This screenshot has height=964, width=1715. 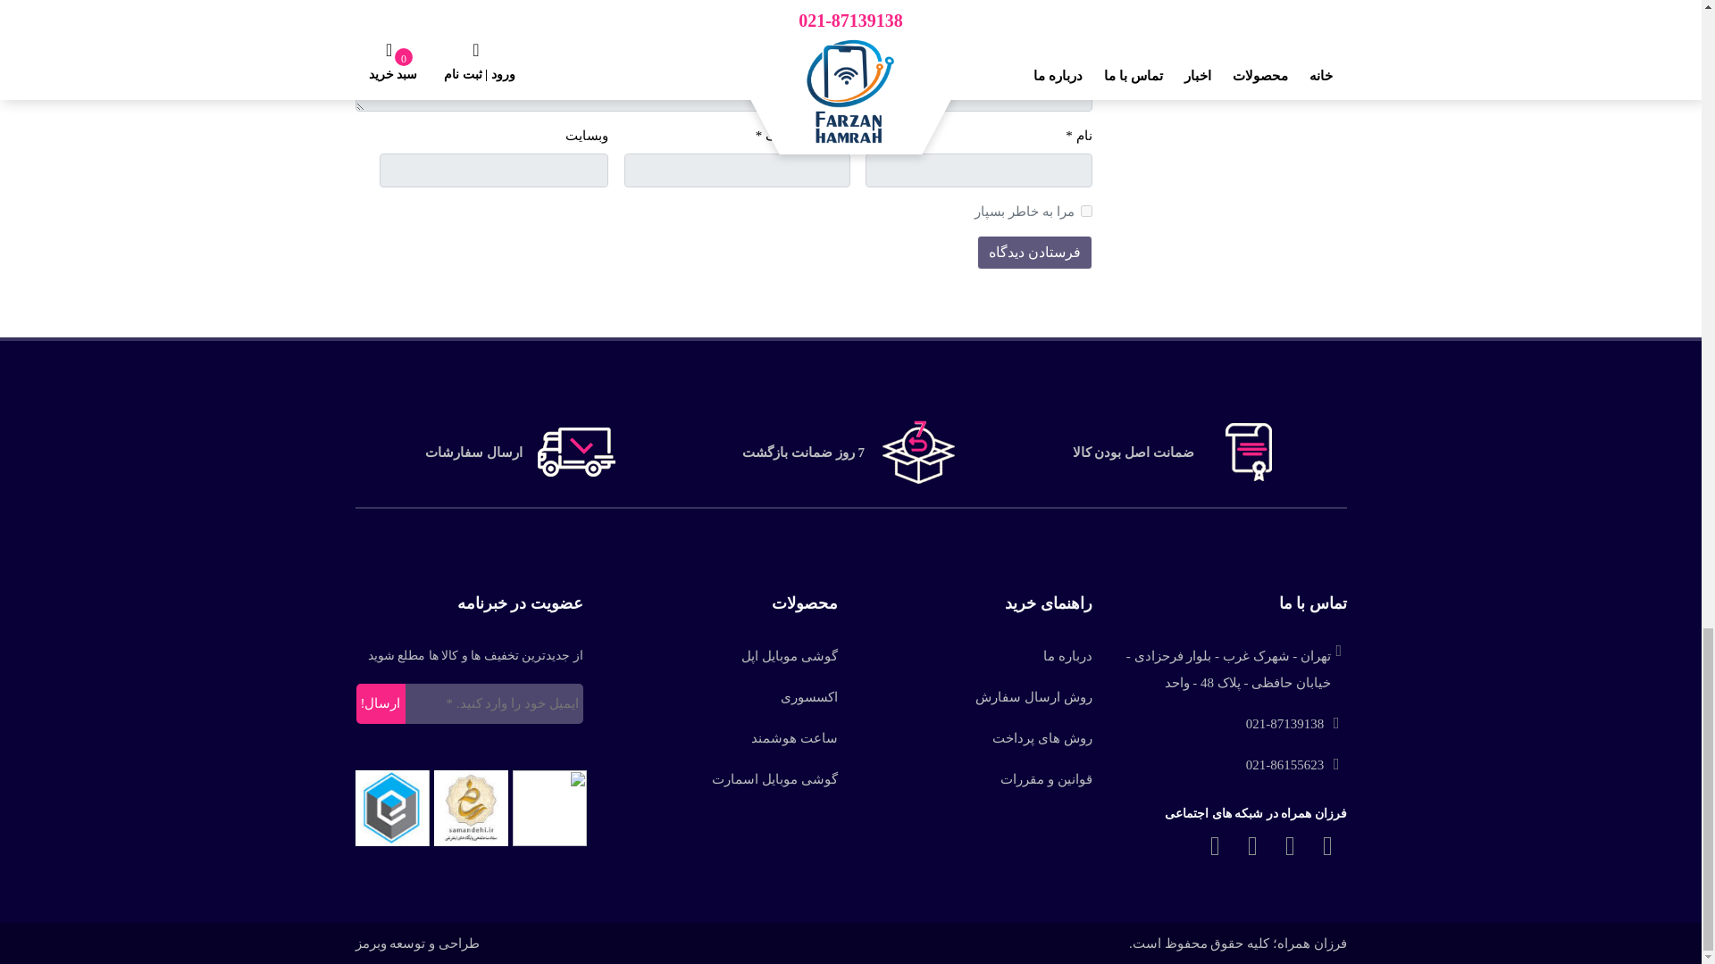 What do you see at coordinates (1296, 764) in the screenshot?
I see `phone` at bounding box center [1296, 764].